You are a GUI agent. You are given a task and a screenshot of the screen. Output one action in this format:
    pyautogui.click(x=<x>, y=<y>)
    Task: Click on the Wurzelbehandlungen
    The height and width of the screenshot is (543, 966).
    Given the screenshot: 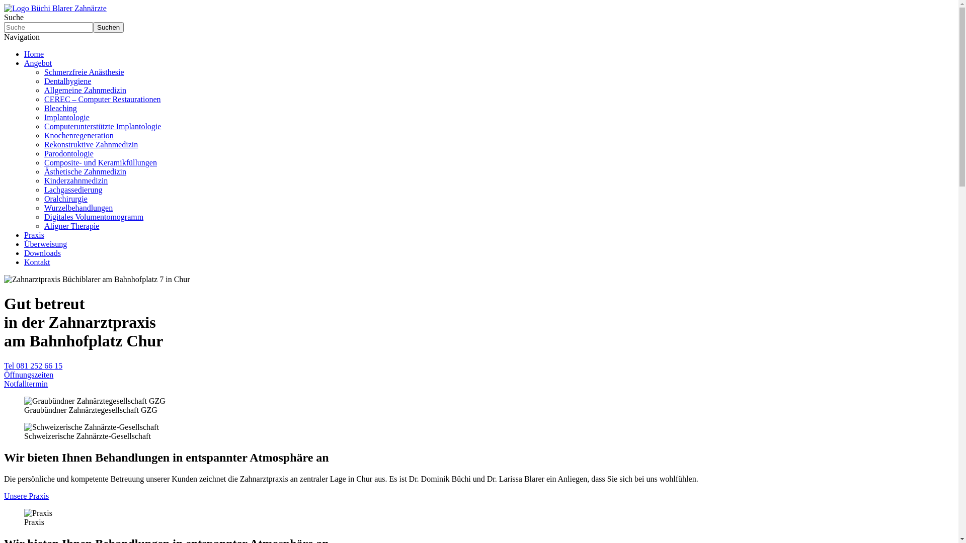 What is the action you would take?
    pyautogui.click(x=78, y=208)
    